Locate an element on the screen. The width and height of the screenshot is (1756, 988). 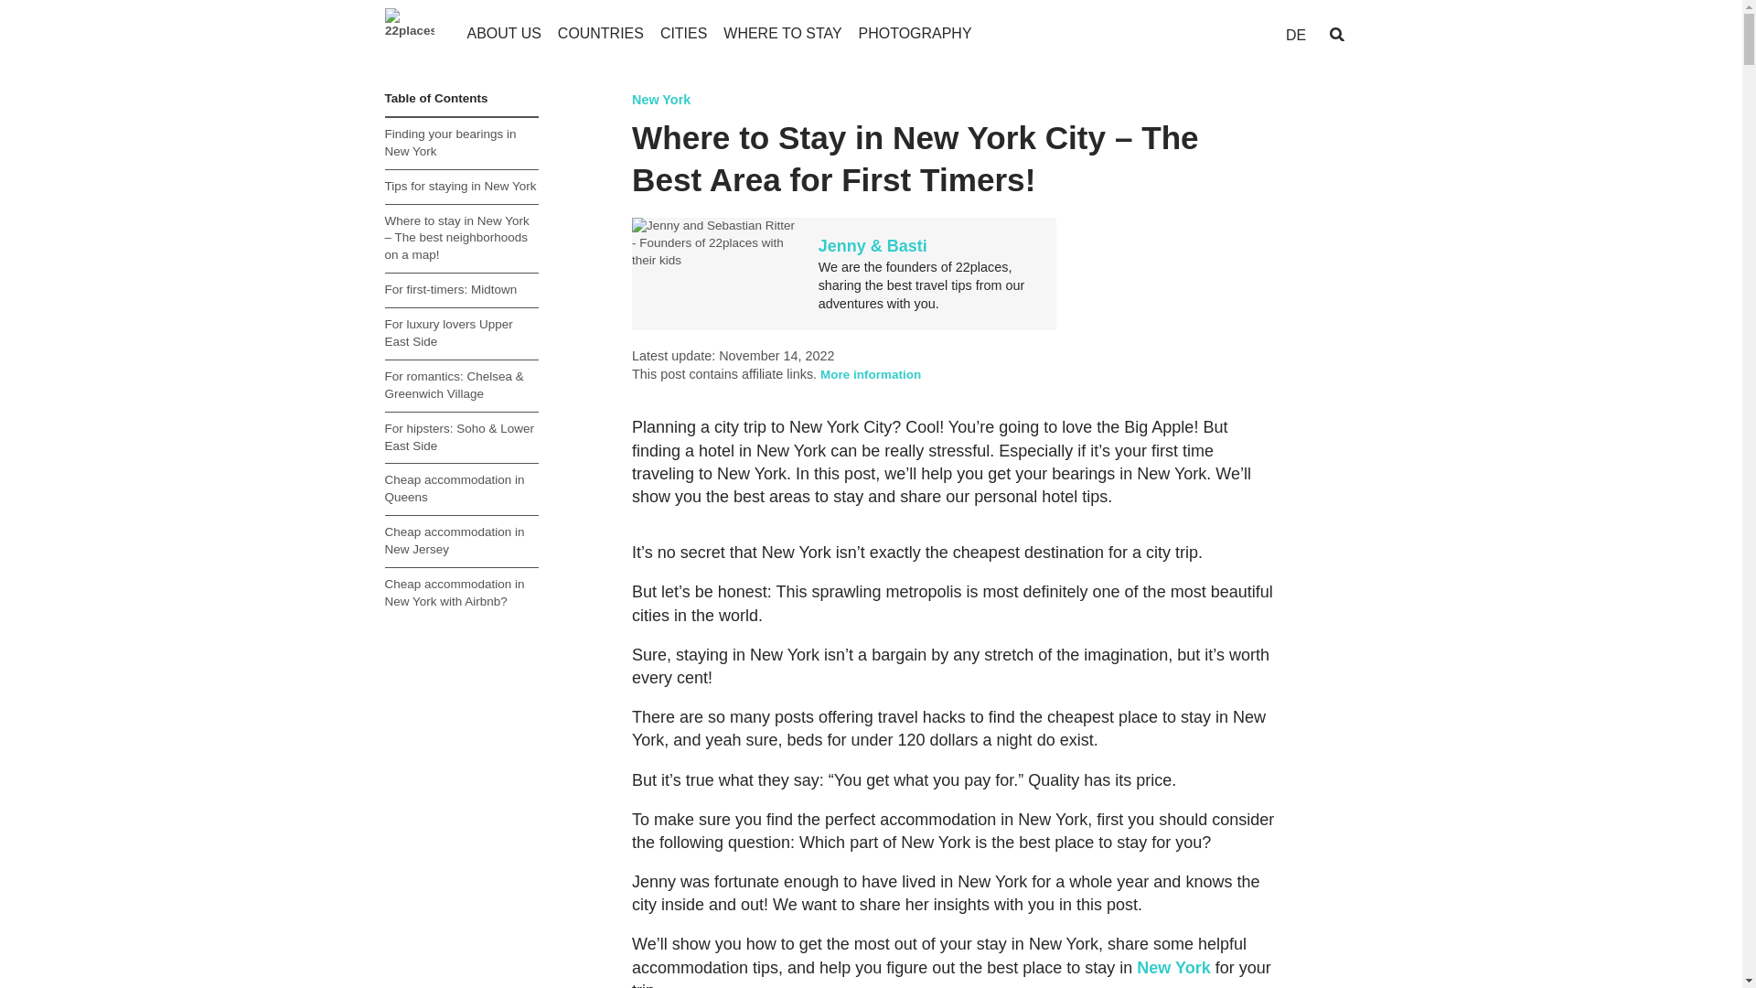
Cheap accommodation in New York with Airbnb? is located at coordinates (461, 594).